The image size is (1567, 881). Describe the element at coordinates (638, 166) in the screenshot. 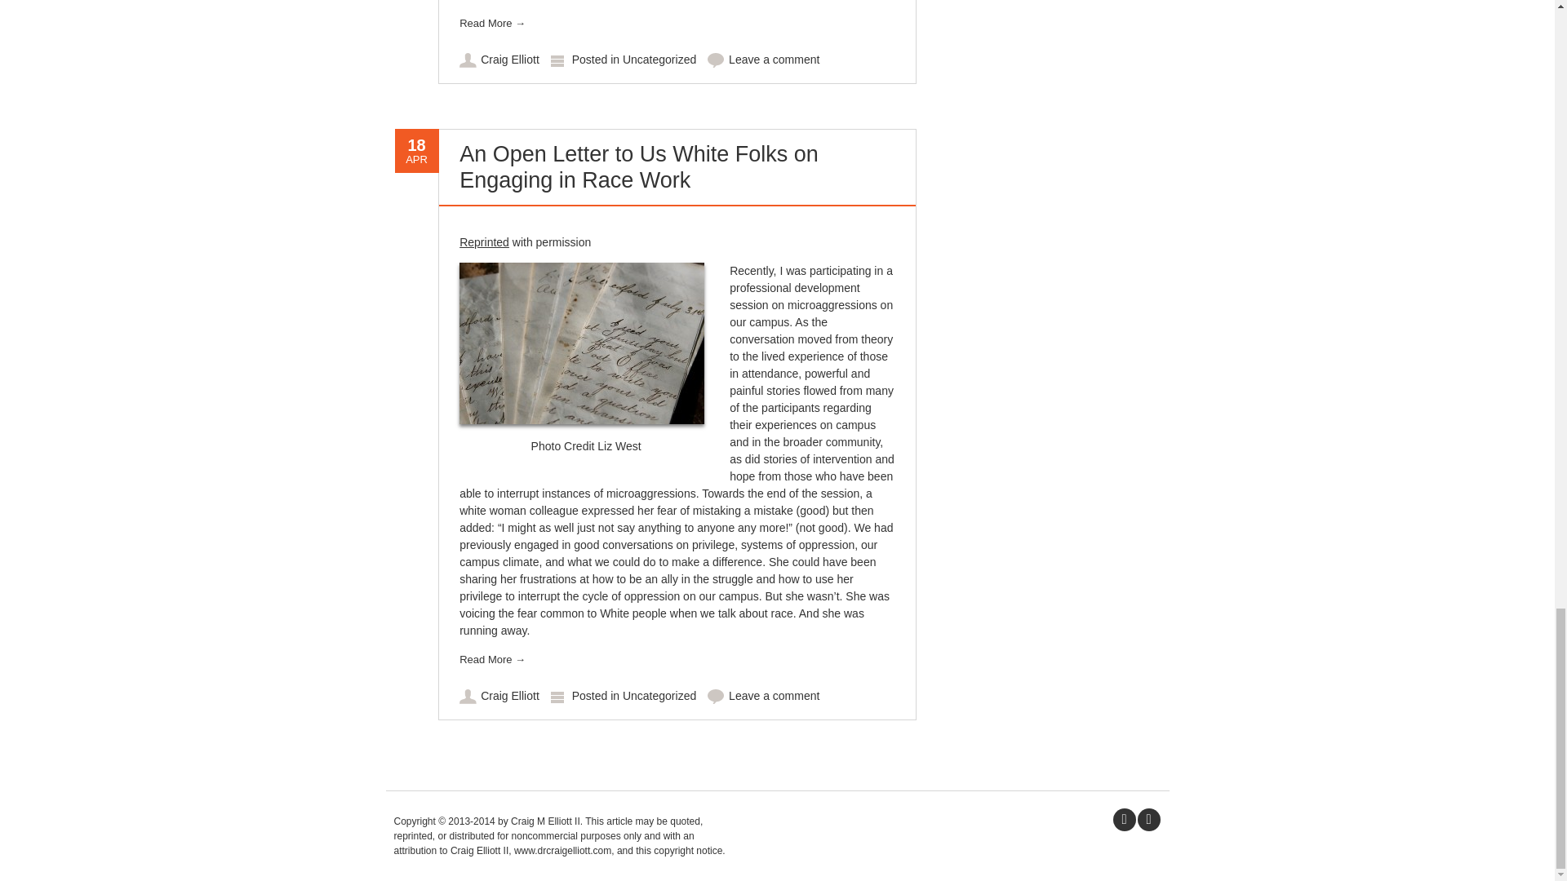

I see `An Open Letter to Us White Folks on Engaging in Race Work` at that location.